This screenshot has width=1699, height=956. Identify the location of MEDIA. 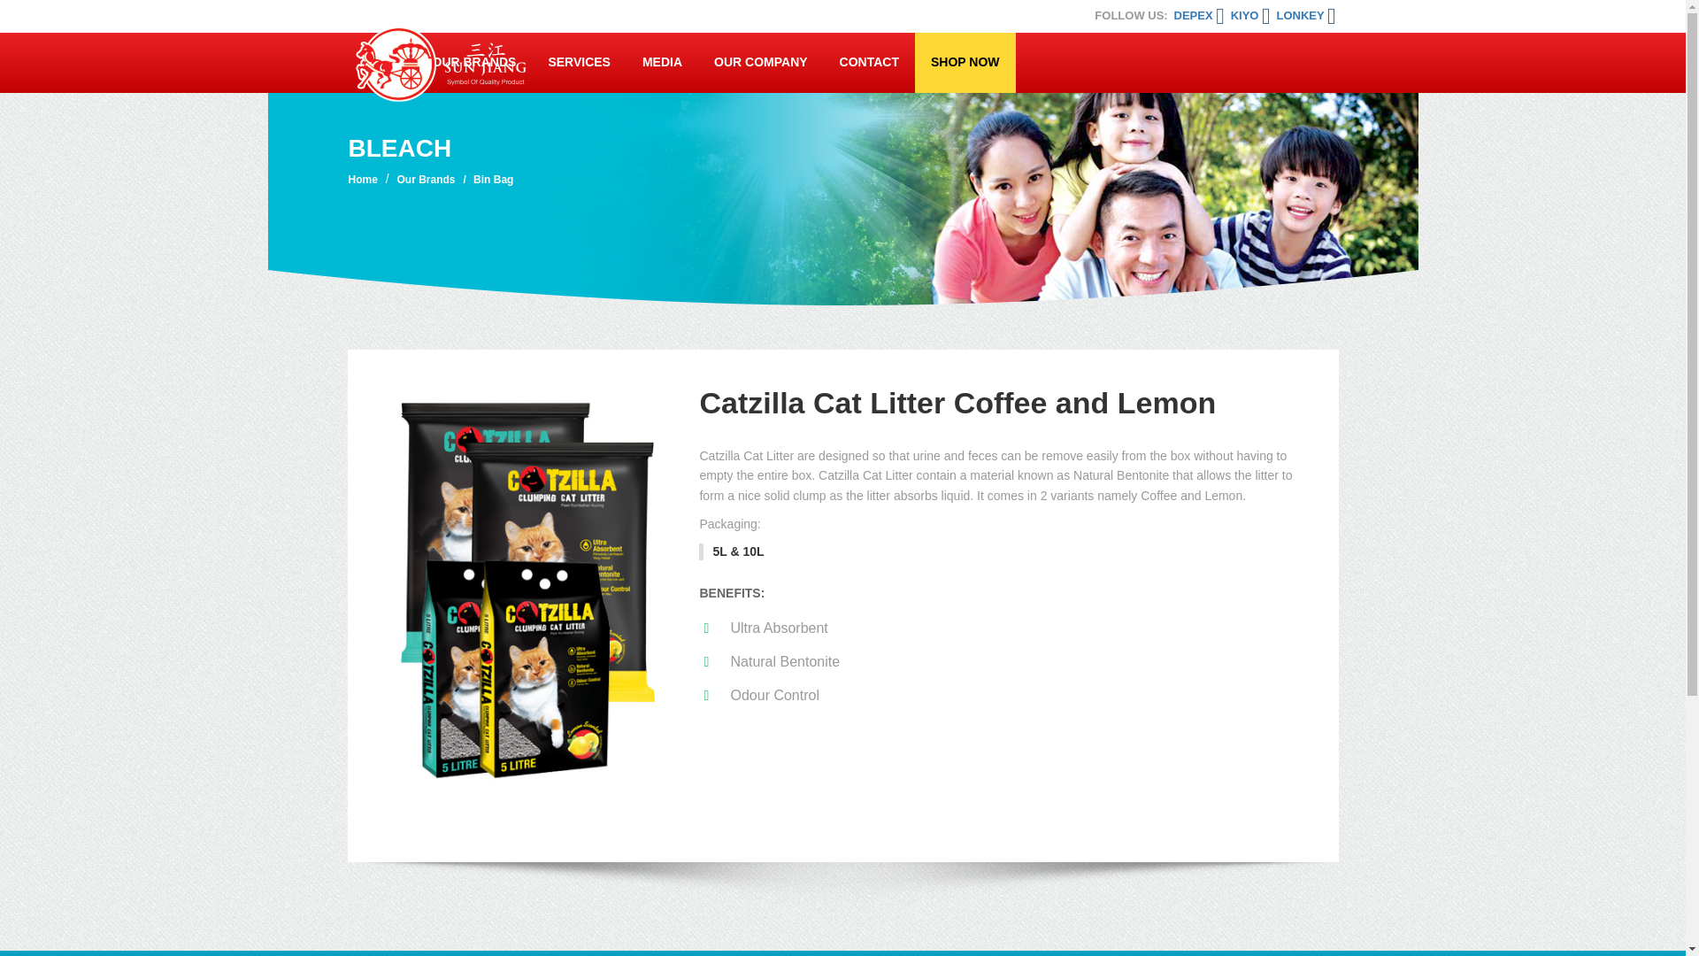
(662, 62).